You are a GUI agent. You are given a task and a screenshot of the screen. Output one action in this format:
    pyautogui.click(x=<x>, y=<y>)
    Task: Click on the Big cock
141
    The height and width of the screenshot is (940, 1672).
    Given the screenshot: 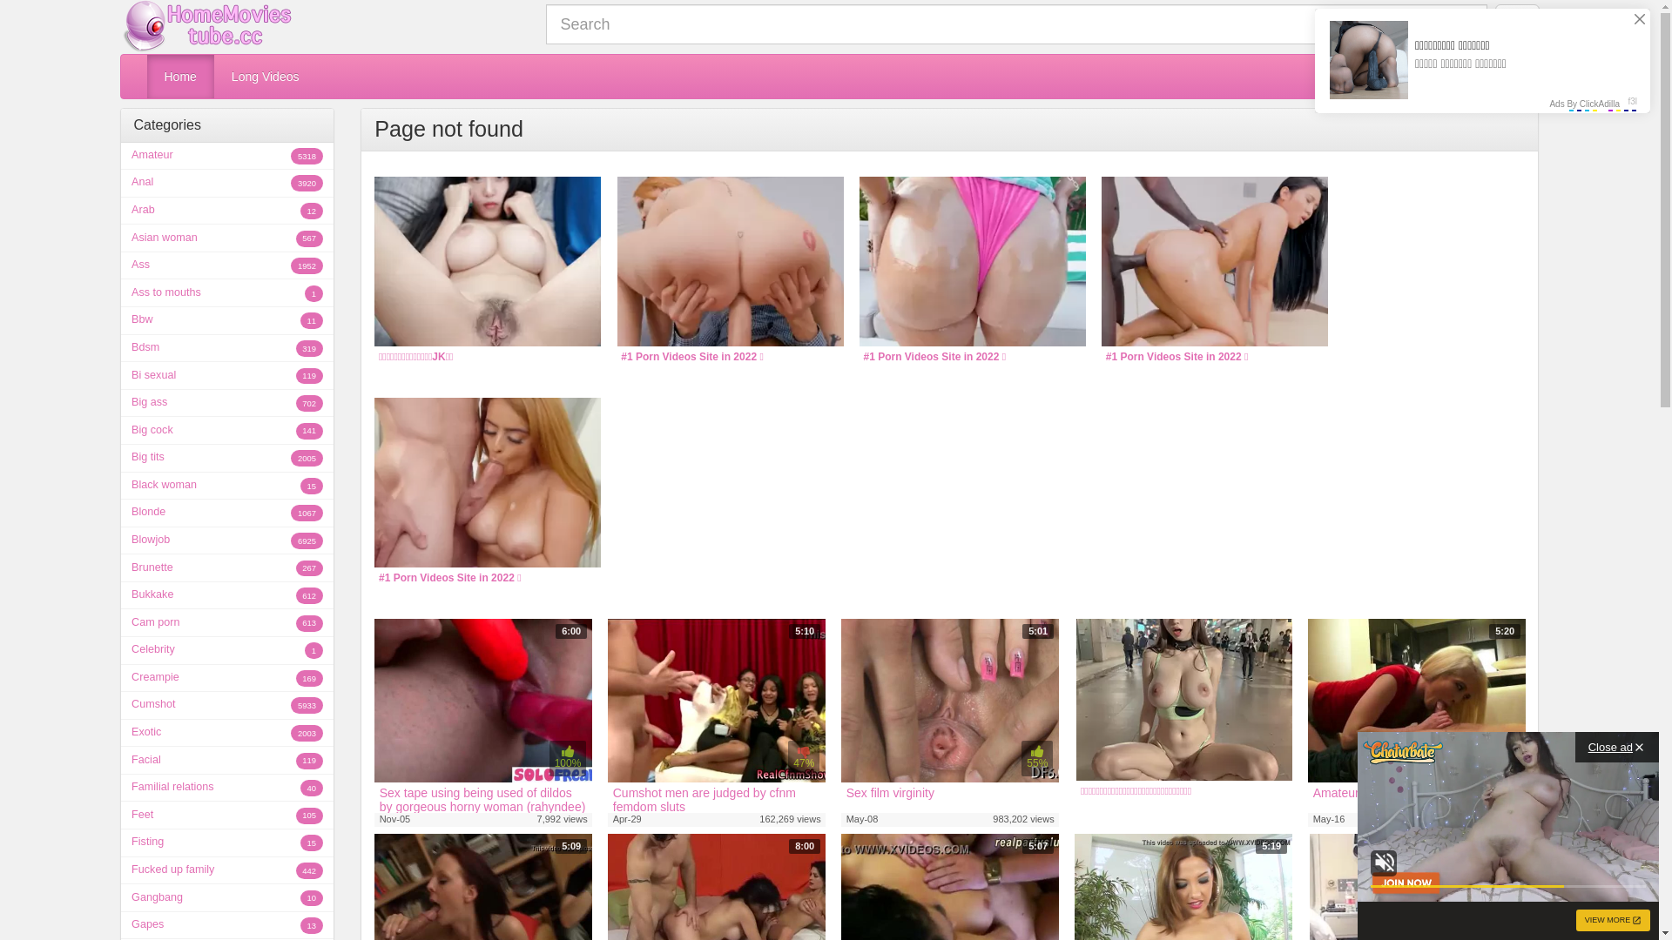 What is the action you would take?
    pyautogui.click(x=226, y=431)
    